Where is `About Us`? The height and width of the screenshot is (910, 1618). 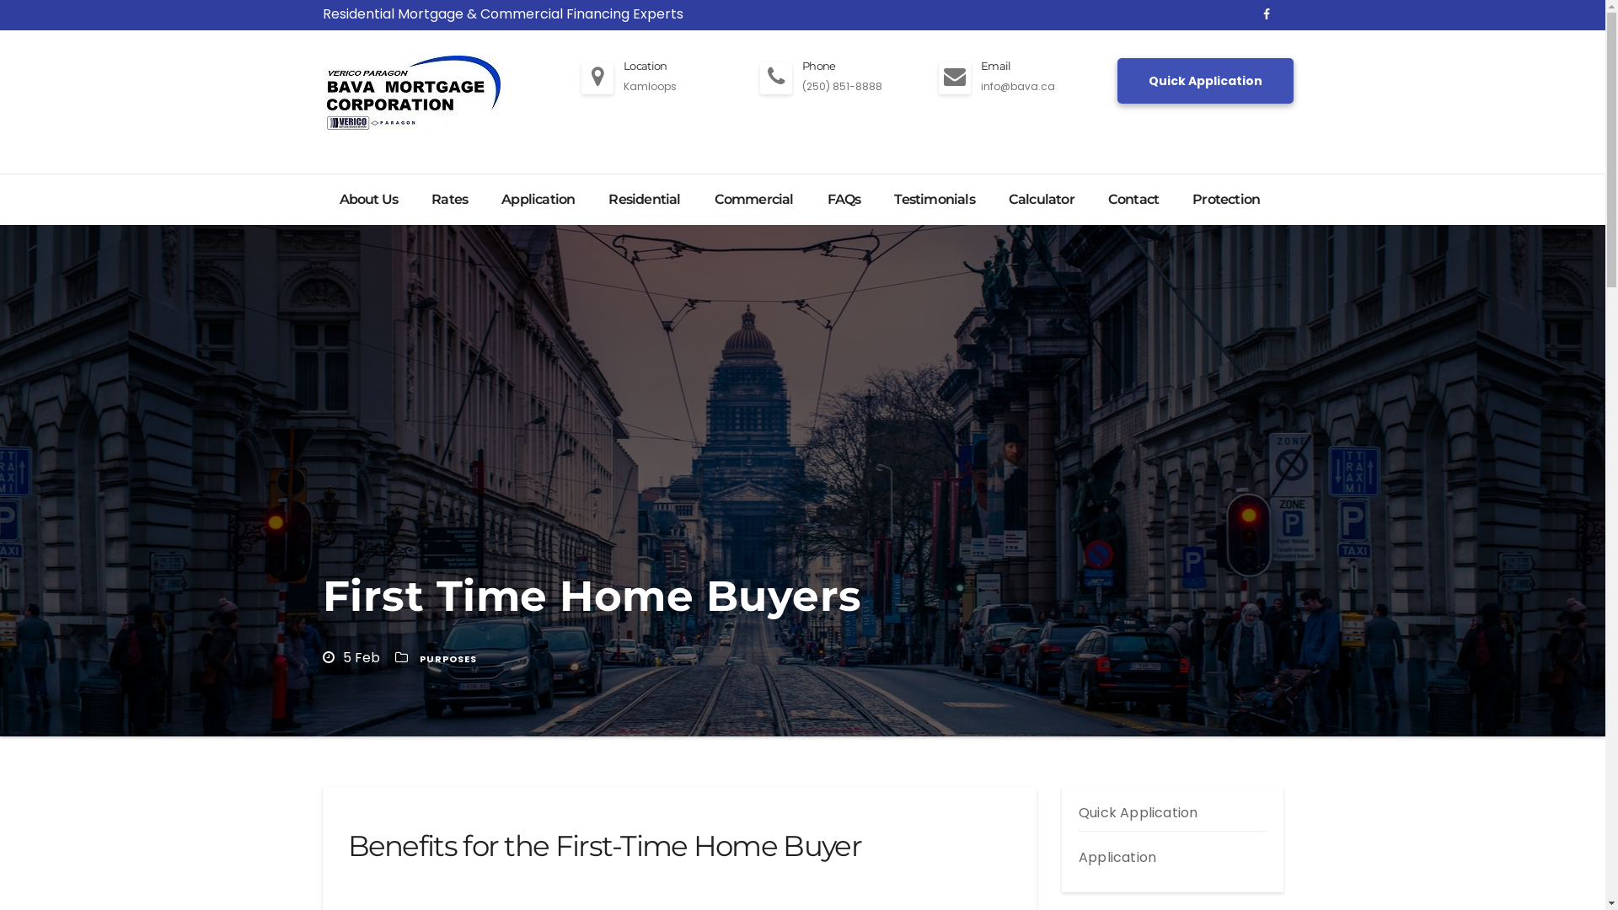
About Us is located at coordinates (367, 200).